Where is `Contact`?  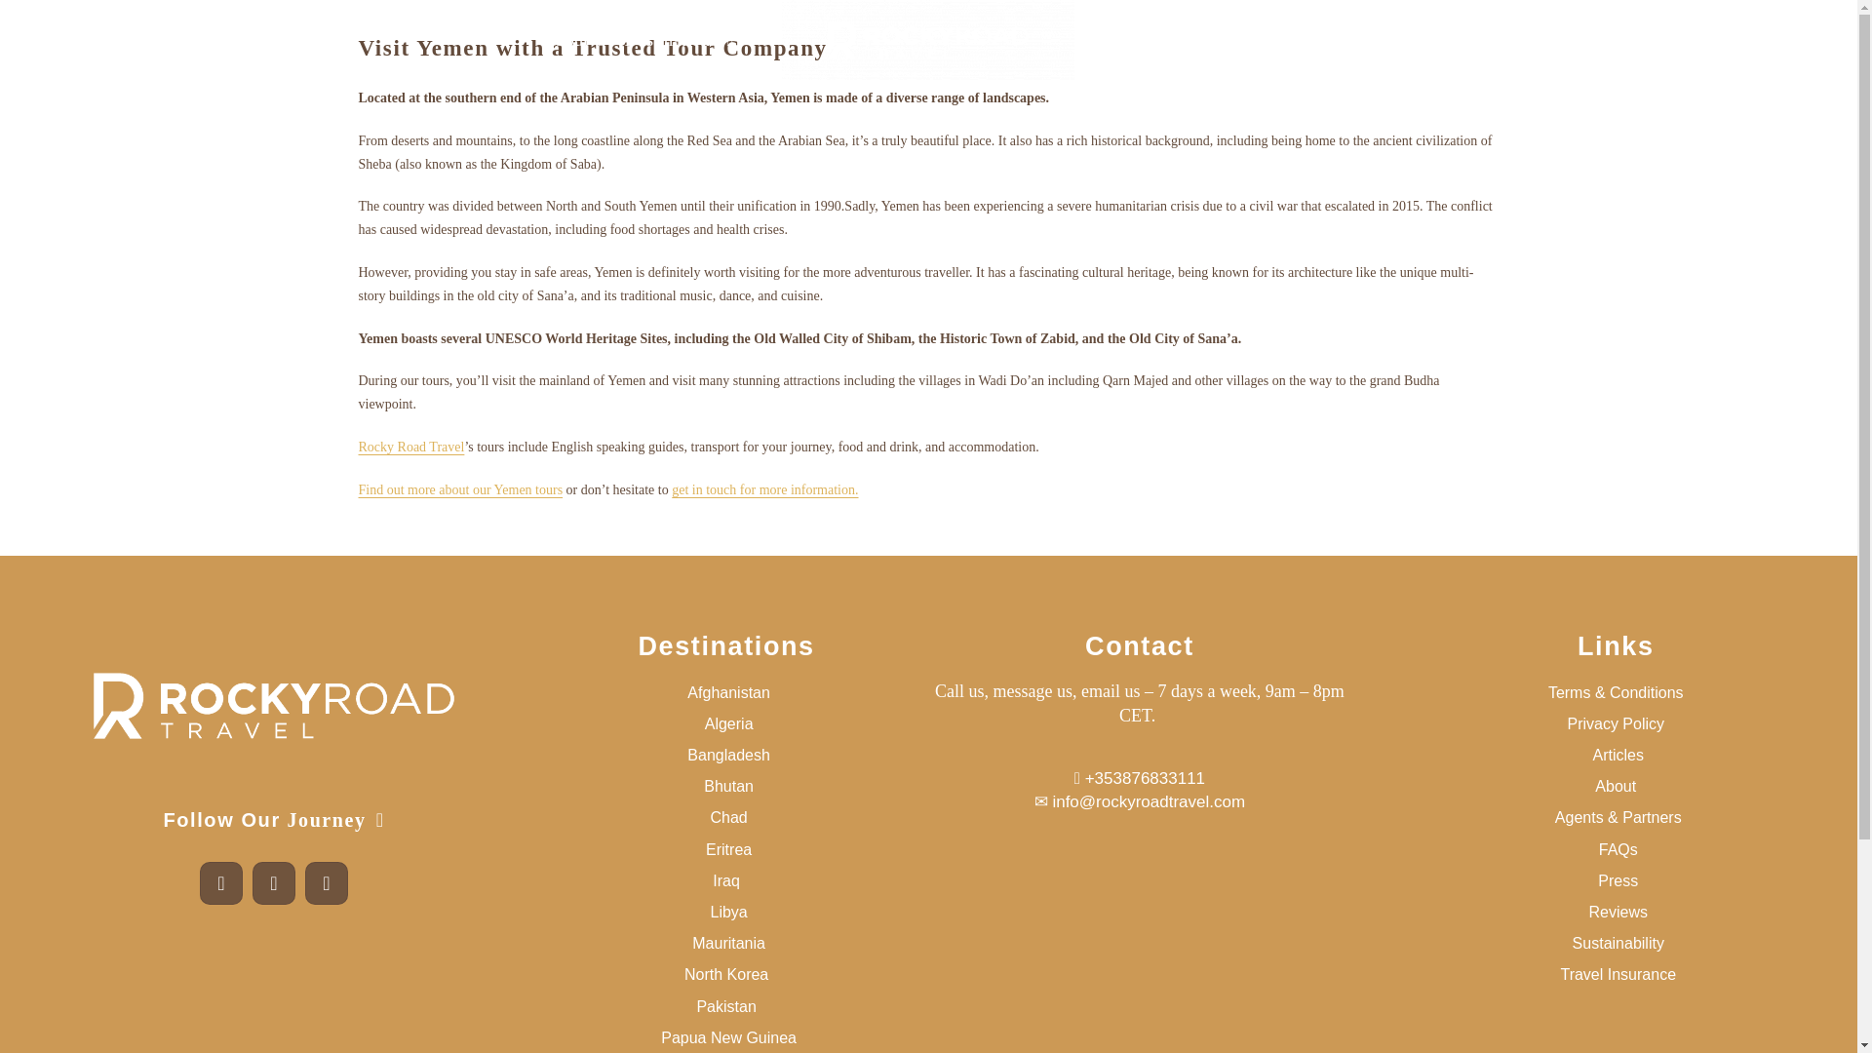
Contact is located at coordinates (1213, 39).